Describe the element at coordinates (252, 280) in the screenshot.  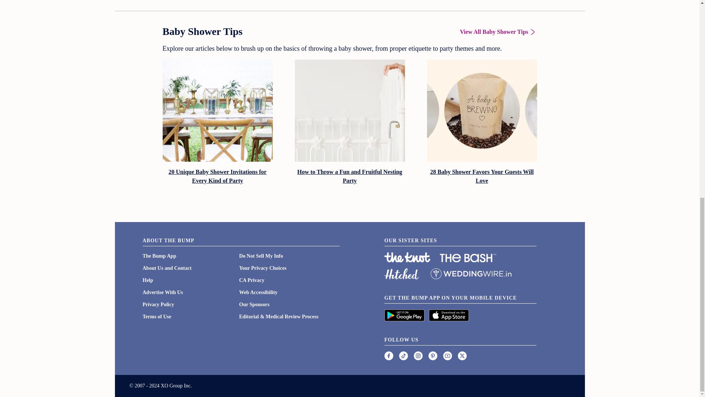
I see `CA Privacy` at that location.